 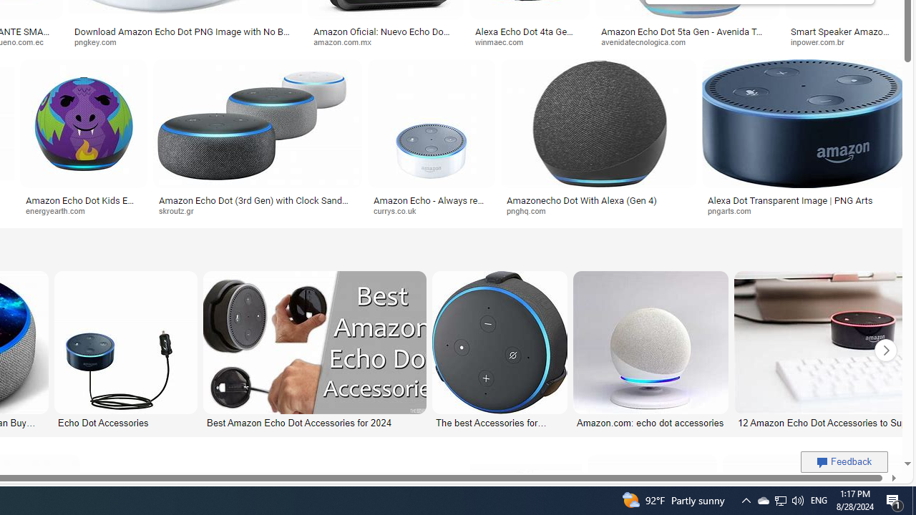 What do you see at coordinates (822, 41) in the screenshot?
I see `inpower.com.br` at bounding box center [822, 41].